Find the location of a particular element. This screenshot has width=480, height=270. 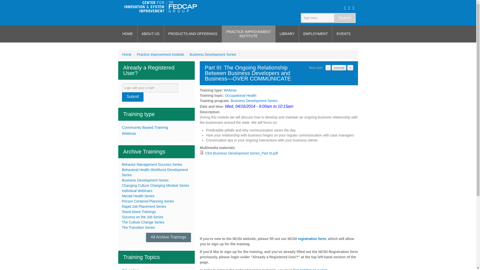

Success on the Job Series is located at coordinates (142, 217).